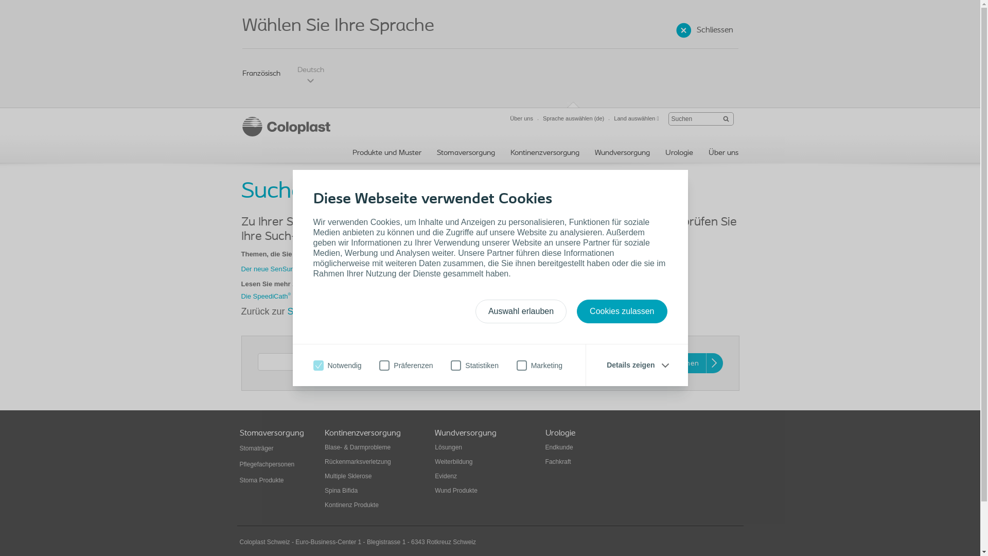 This screenshot has width=988, height=556. Describe the element at coordinates (521, 311) in the screenshot. I see `Auswahl erlauben` at that location.